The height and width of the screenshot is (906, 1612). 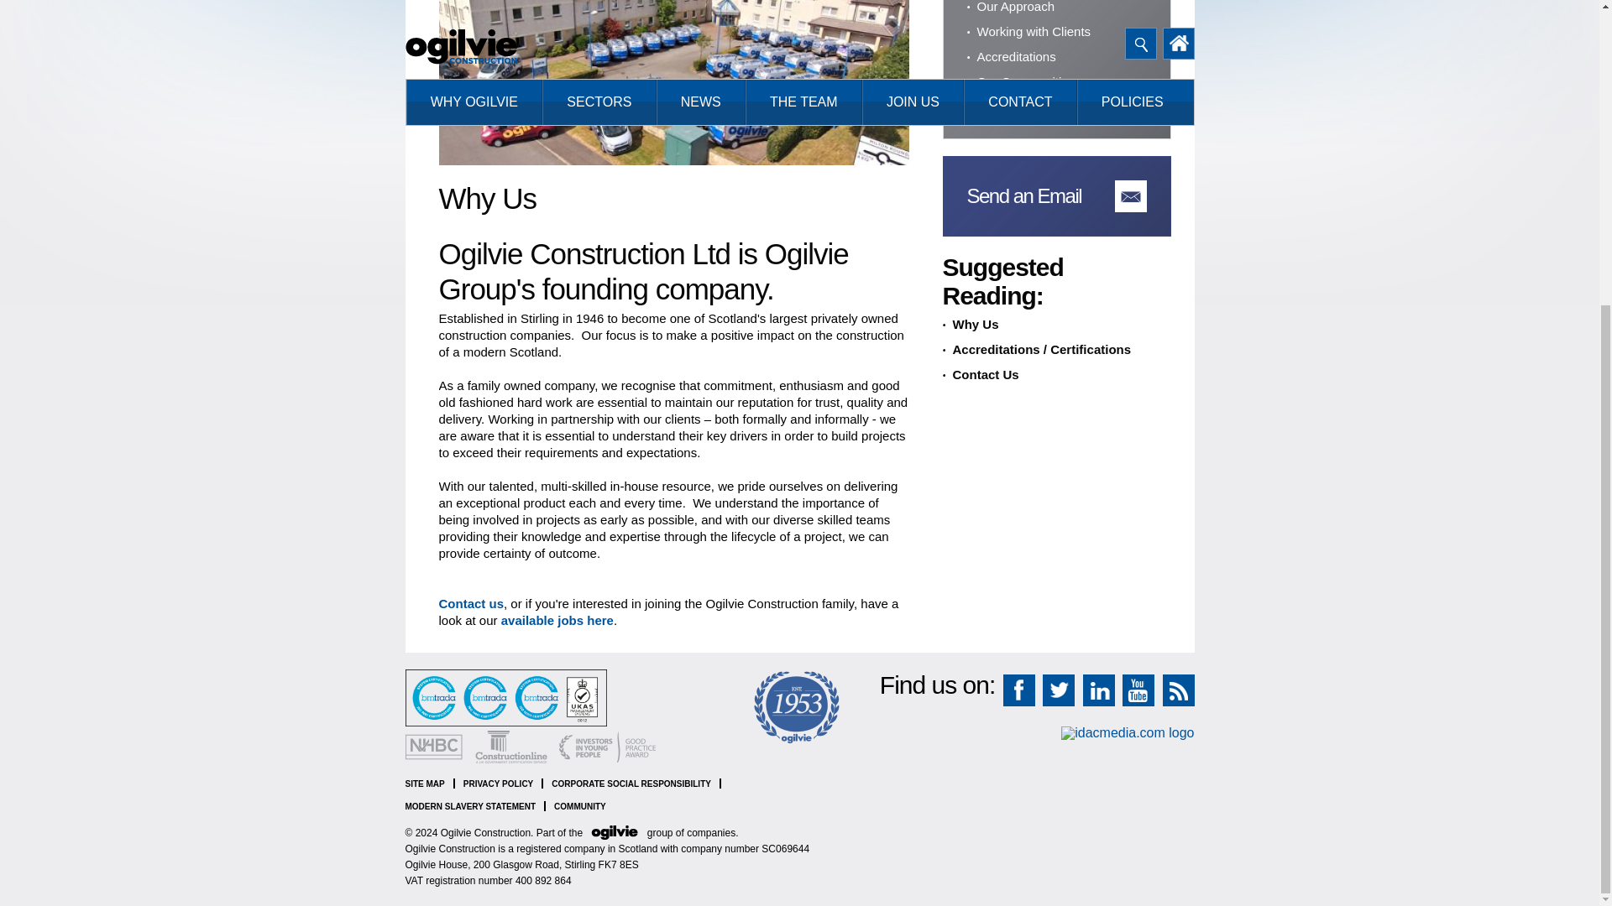 I want to click on Contact Ogilvie Construction, so click(x=470, y=602).